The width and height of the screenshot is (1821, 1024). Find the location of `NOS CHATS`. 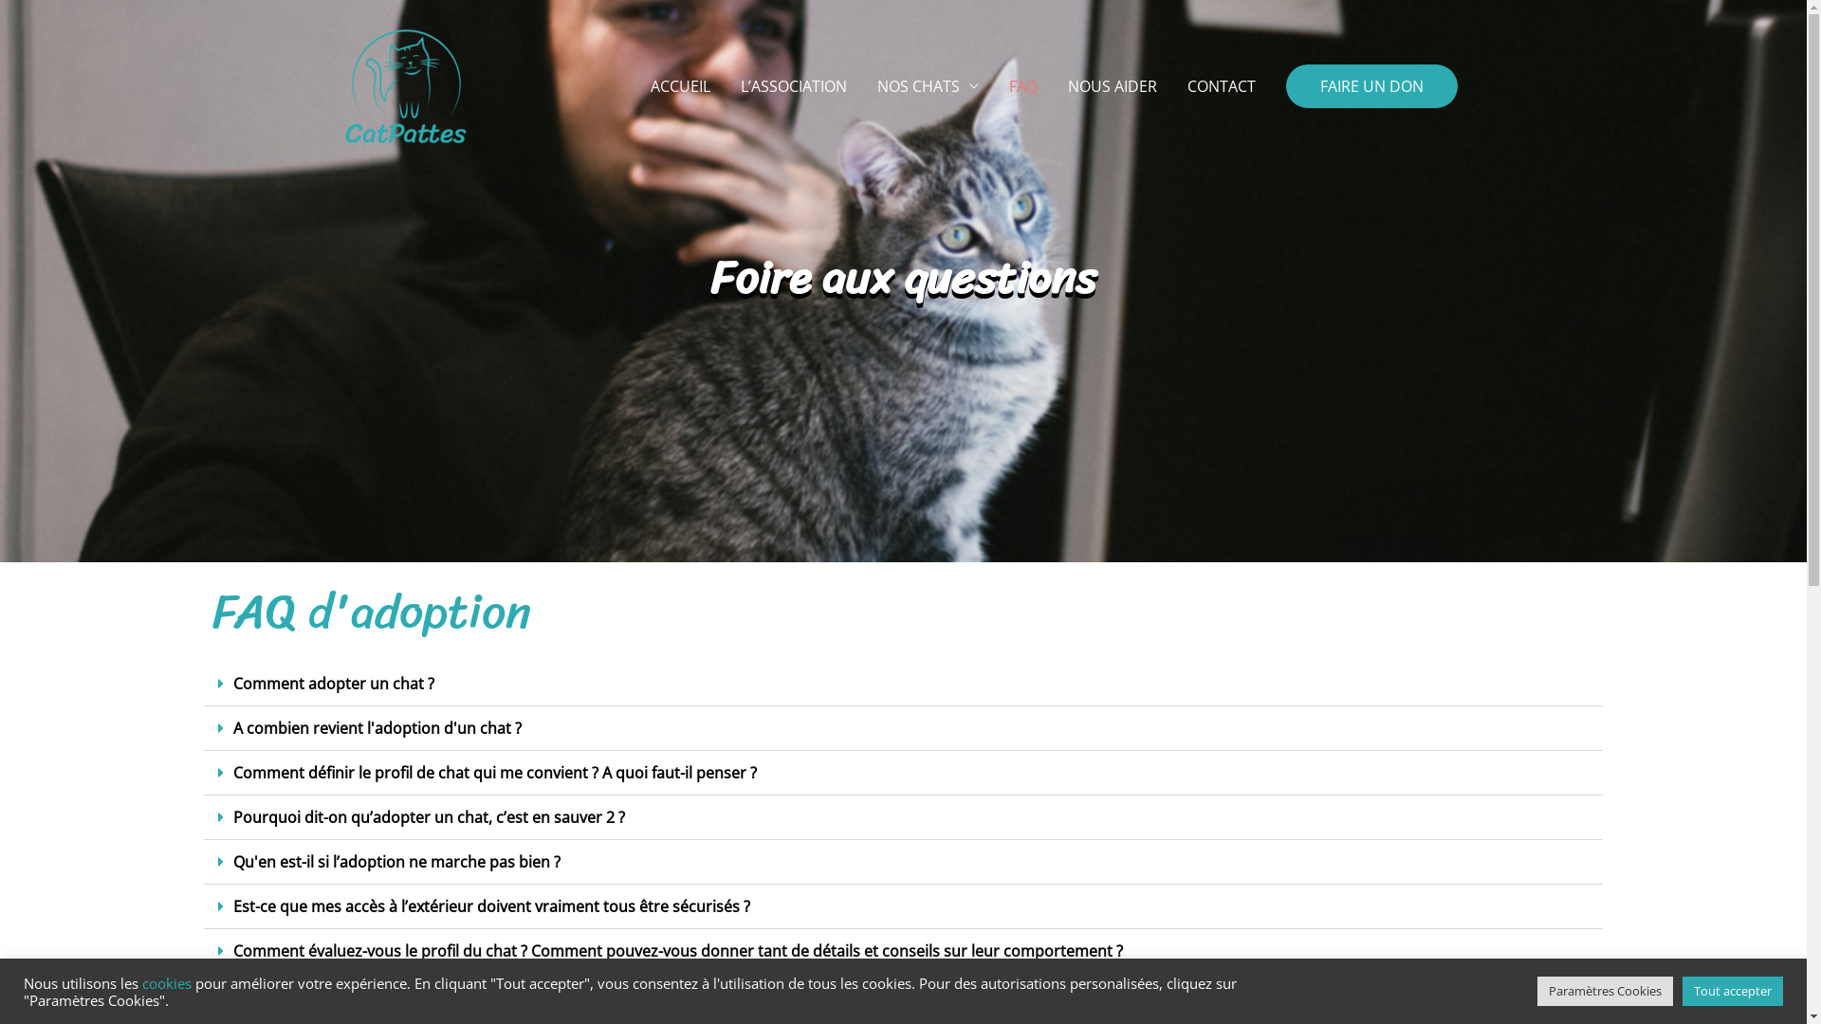

NOS CHATS is located at coordinates (928, 86).